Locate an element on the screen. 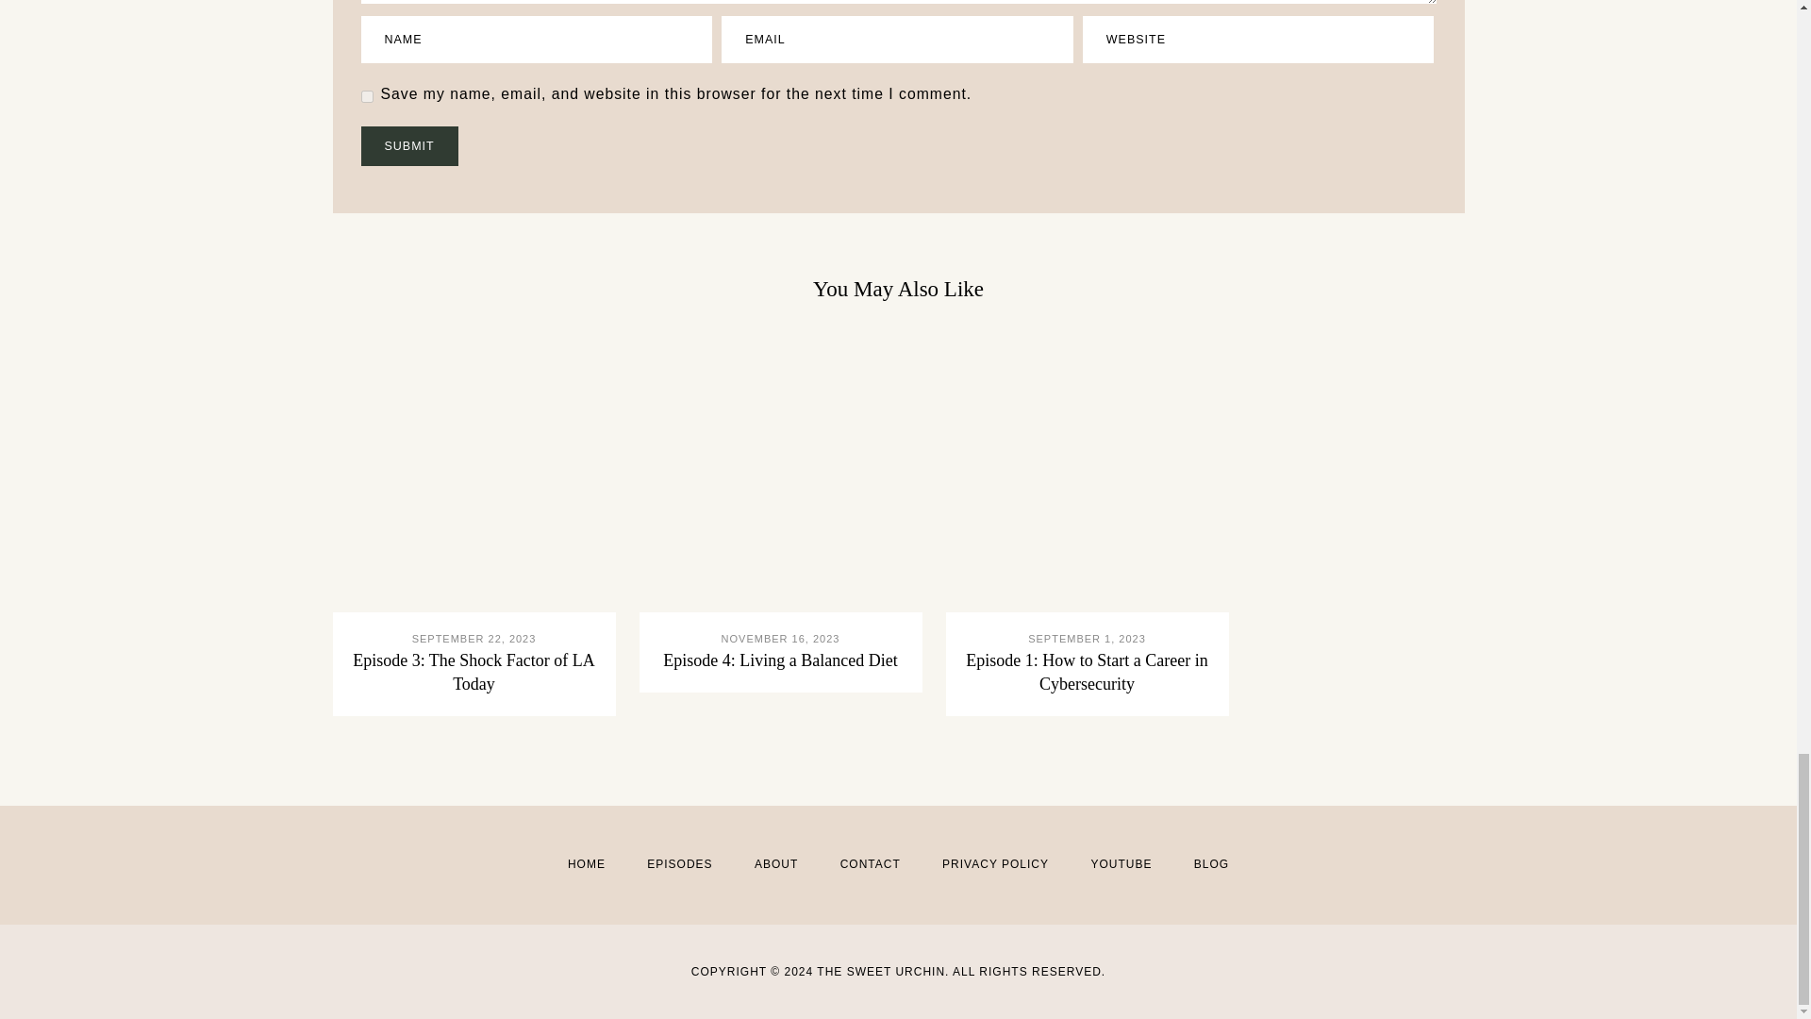  Episode 4: Living a Balanced Diet is located at coordinates (779, 660).